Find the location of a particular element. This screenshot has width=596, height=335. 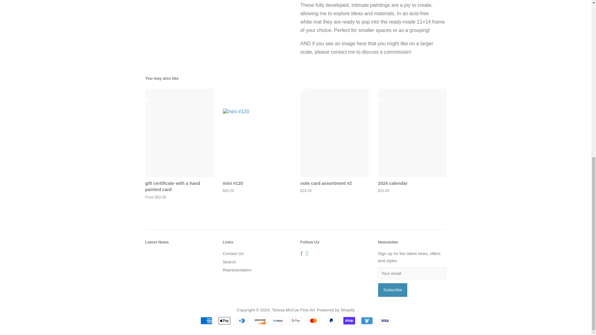

Shop Pay is located at coordinates (349, 321).